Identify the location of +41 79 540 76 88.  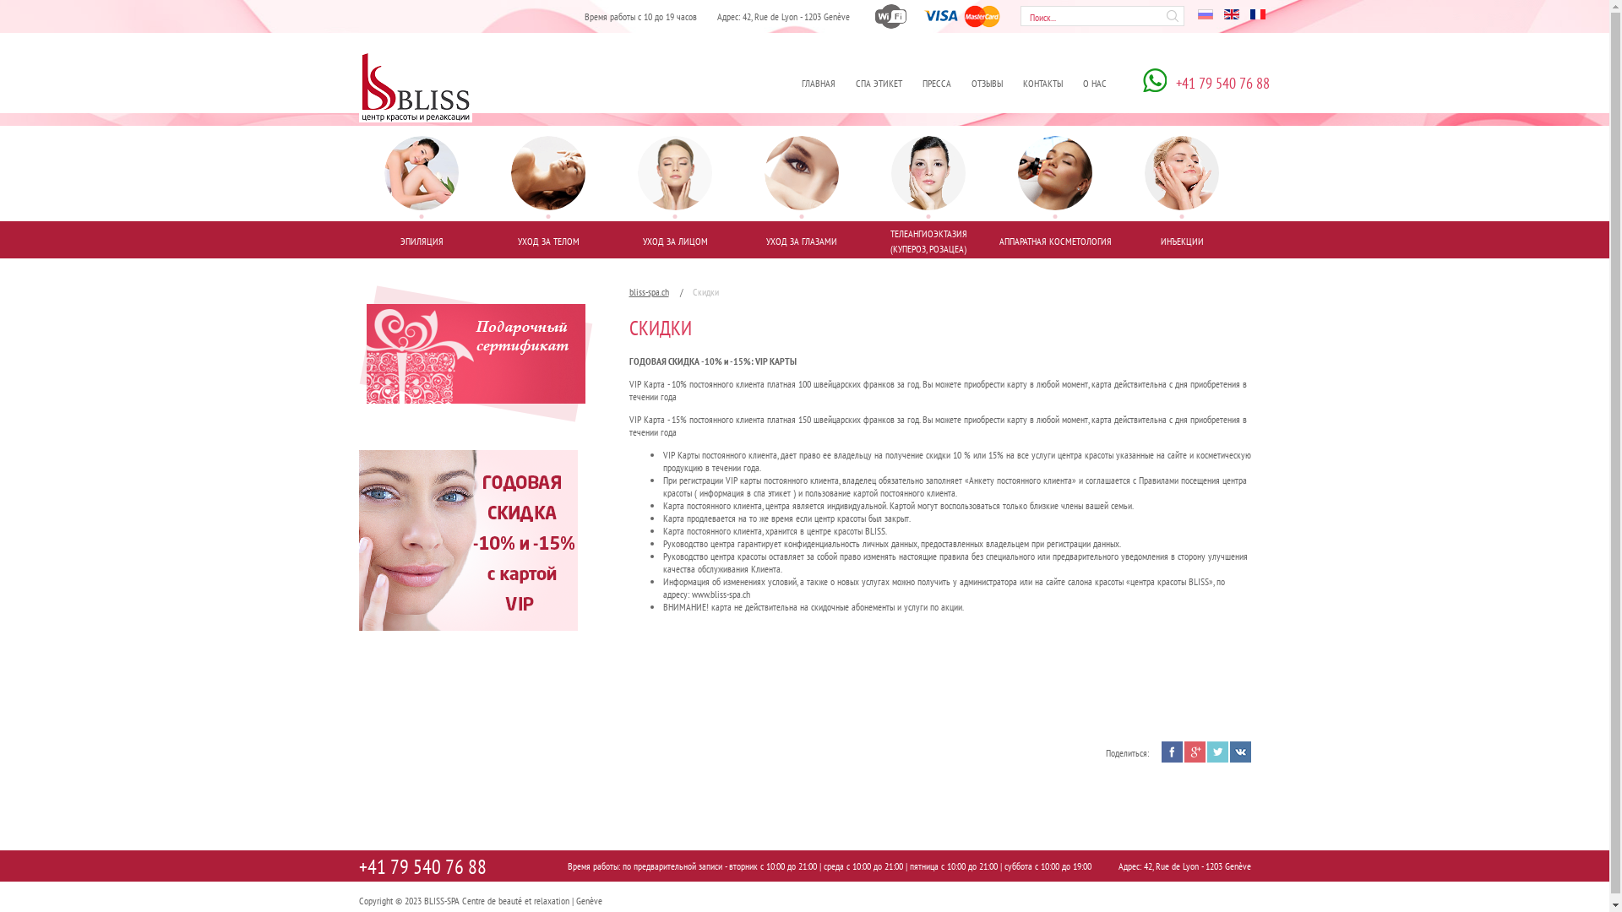
(1206, 83).